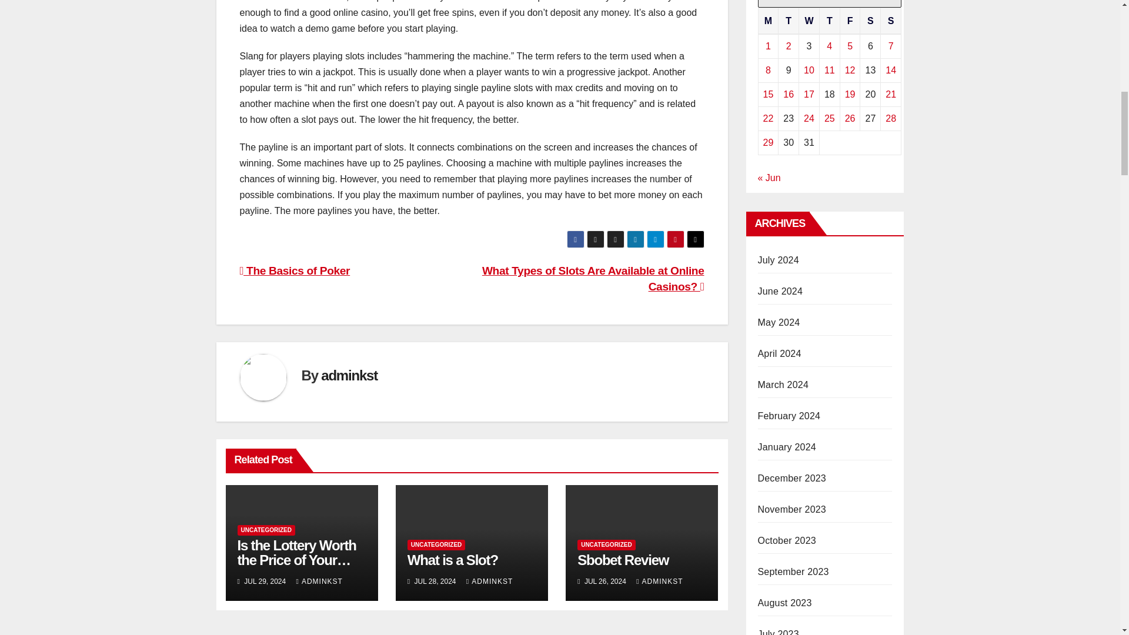  I want to click on ADMINKST, so click(489, 581).